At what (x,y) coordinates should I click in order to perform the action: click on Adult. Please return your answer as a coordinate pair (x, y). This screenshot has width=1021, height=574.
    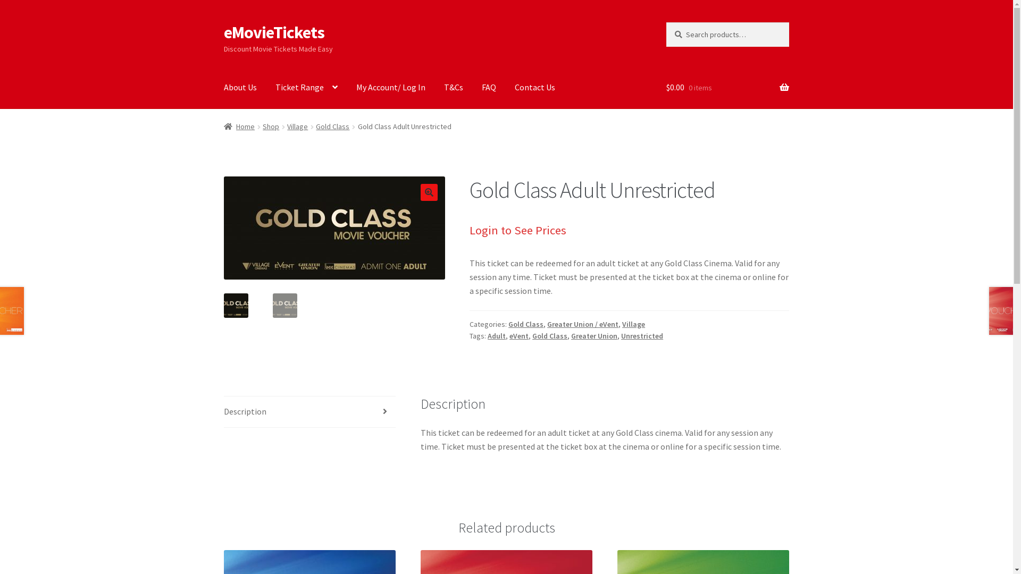
    Looking at the image, I should click on (497, 336).